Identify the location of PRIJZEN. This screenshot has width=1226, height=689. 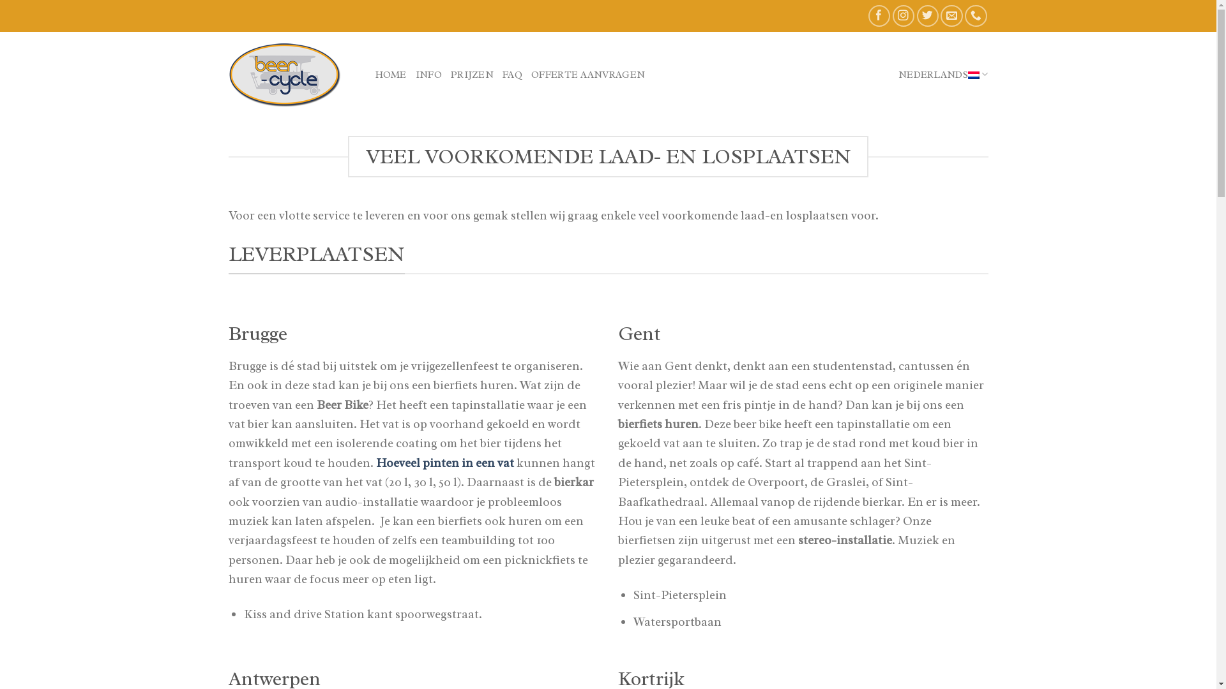
(473, 74).